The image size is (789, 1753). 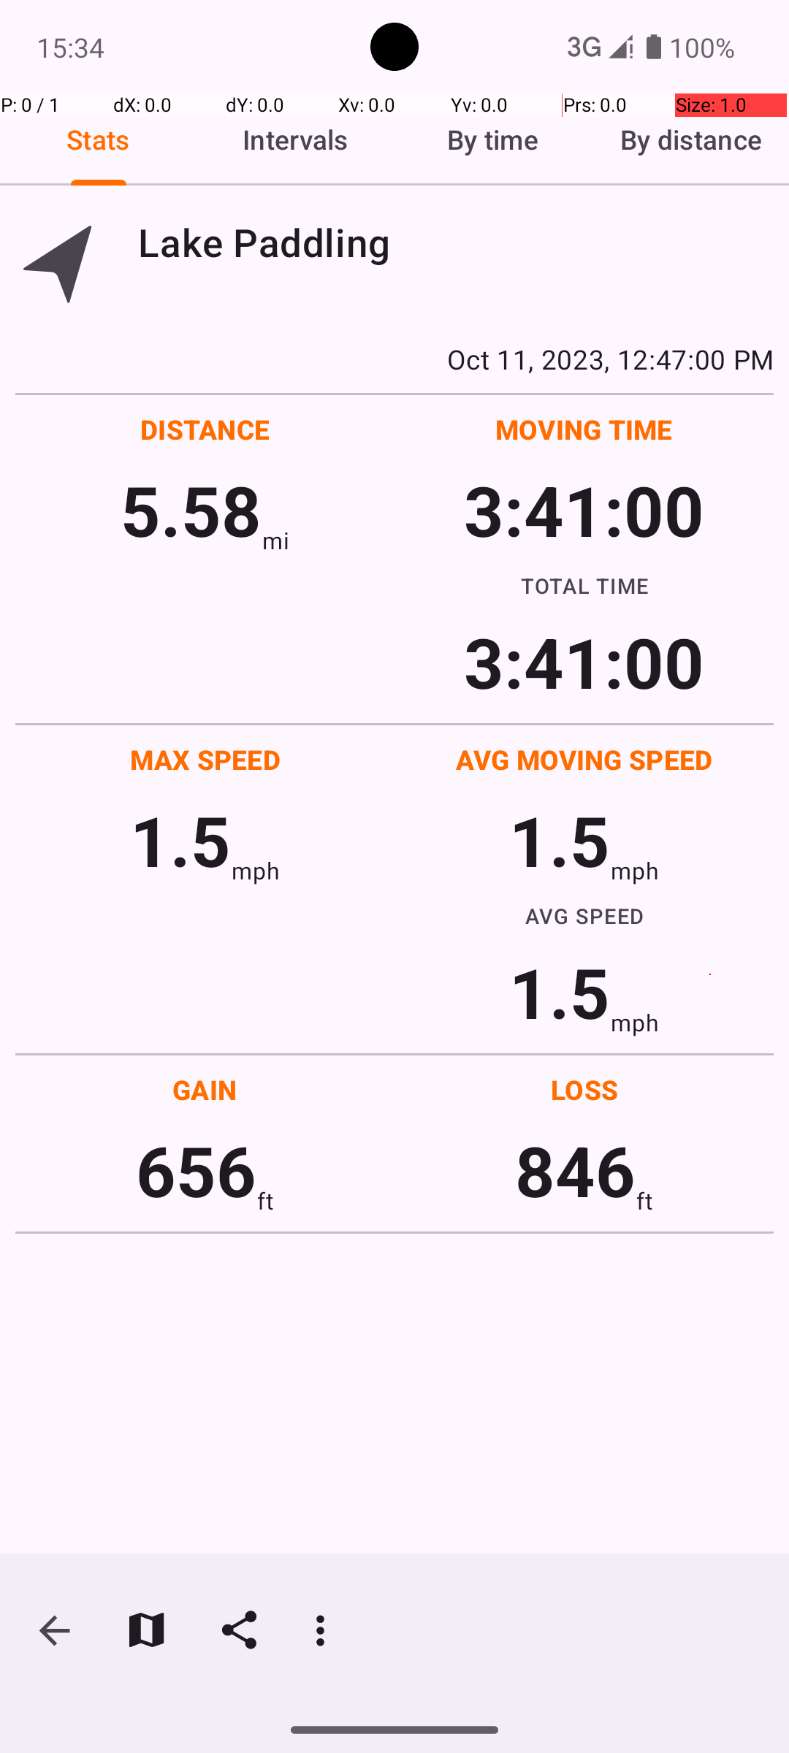 What do you see at coordinates (584, 1090) in the screenshot?
I see `LOSS` at bounding box center [584, 1090].